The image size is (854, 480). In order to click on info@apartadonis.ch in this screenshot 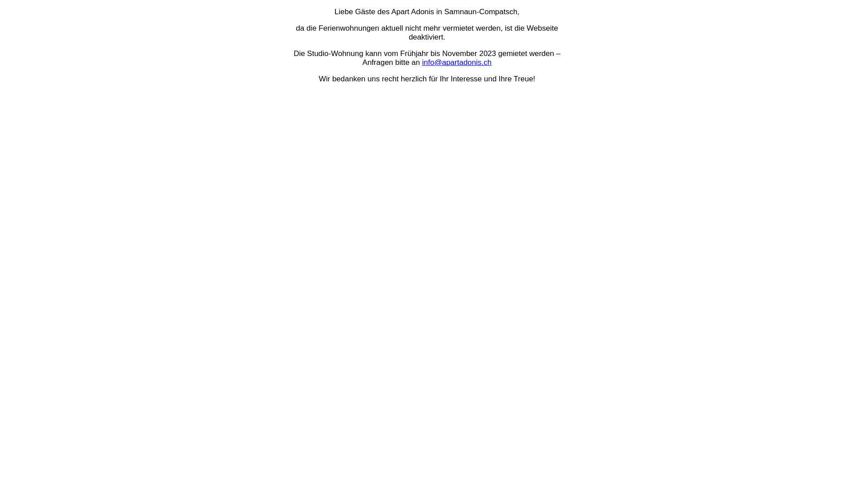, I will do `click(457, 62)`.